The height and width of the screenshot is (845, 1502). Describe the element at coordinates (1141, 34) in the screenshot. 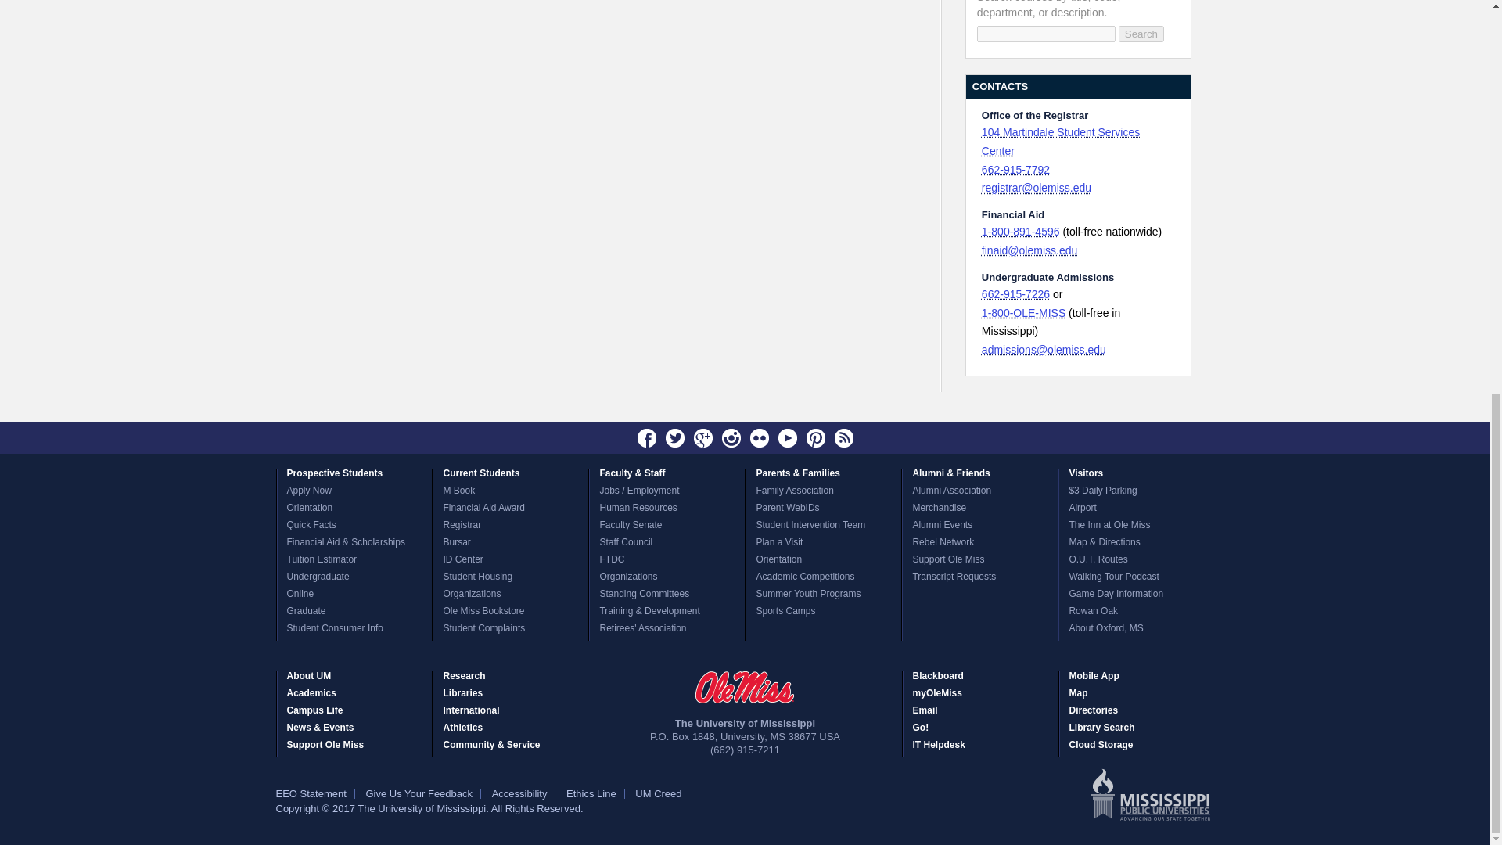

I see `Search` at that location.